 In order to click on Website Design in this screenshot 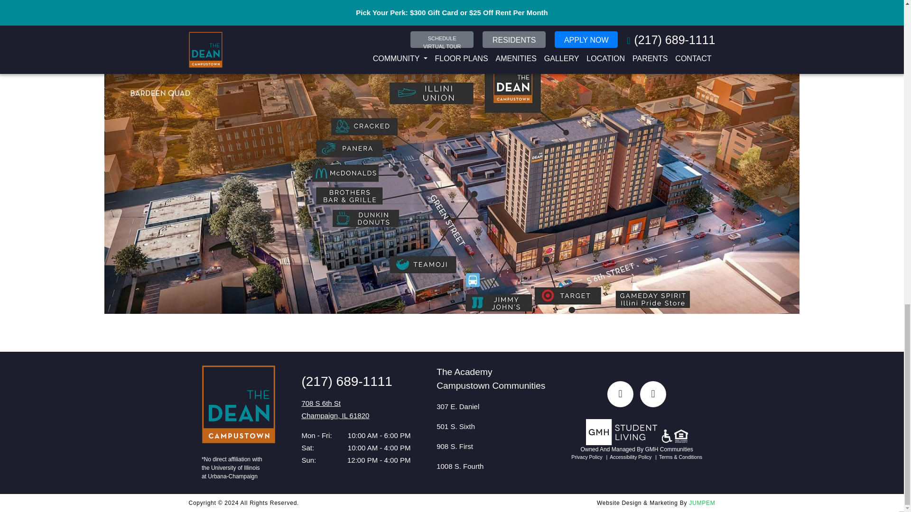, I will do `click(641, 503)`.